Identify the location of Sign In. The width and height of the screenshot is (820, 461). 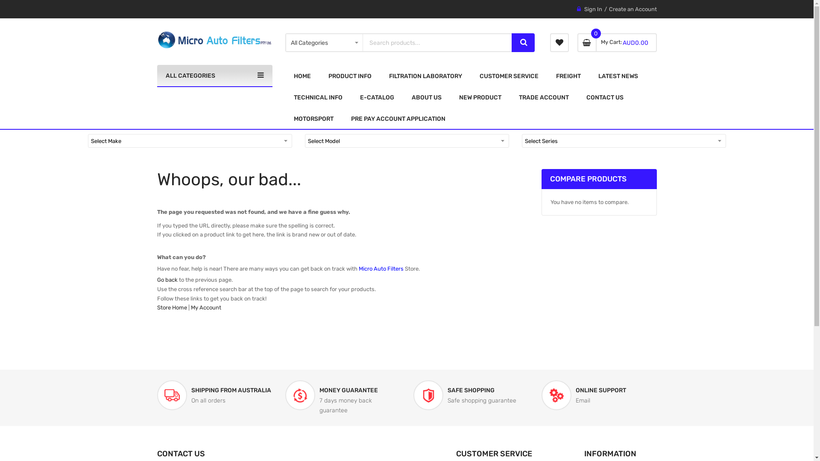
(593, 9).